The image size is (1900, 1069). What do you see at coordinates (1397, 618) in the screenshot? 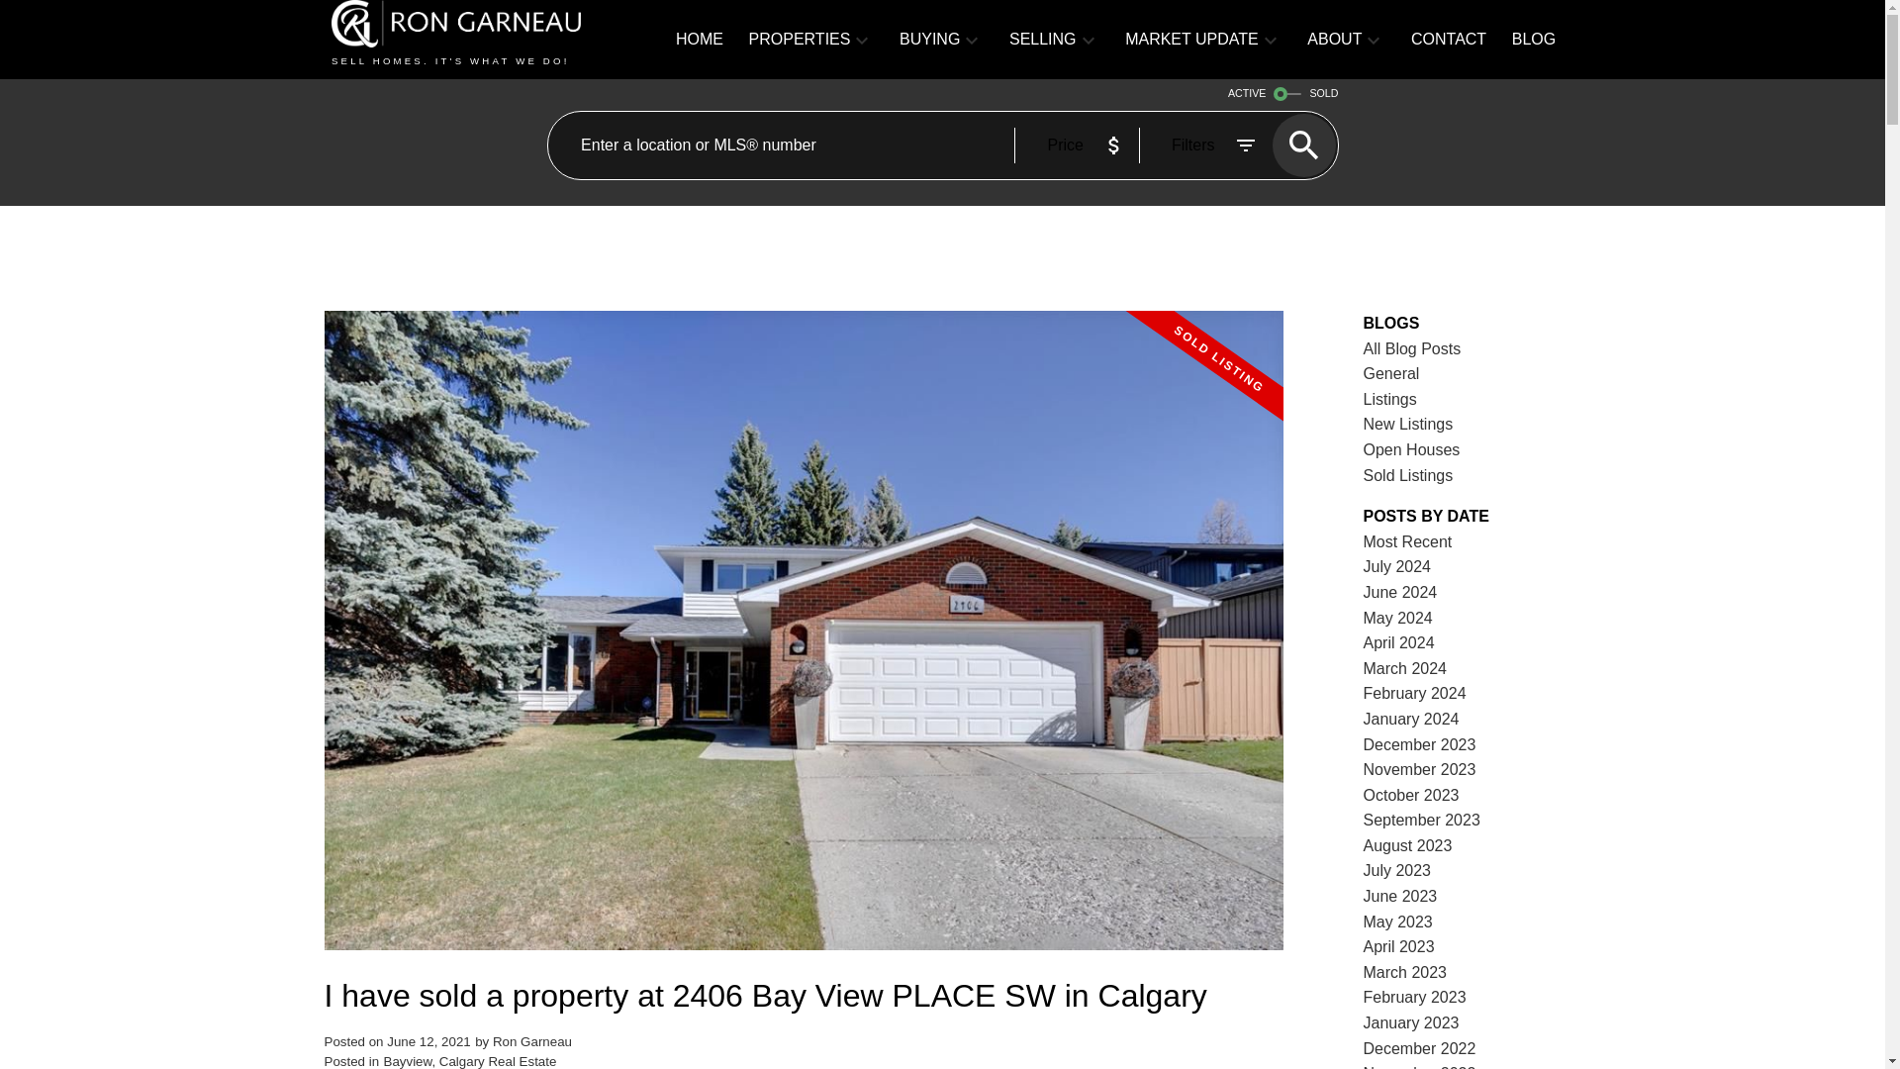
I see `May 2024` at bounding box center [1397, 618].